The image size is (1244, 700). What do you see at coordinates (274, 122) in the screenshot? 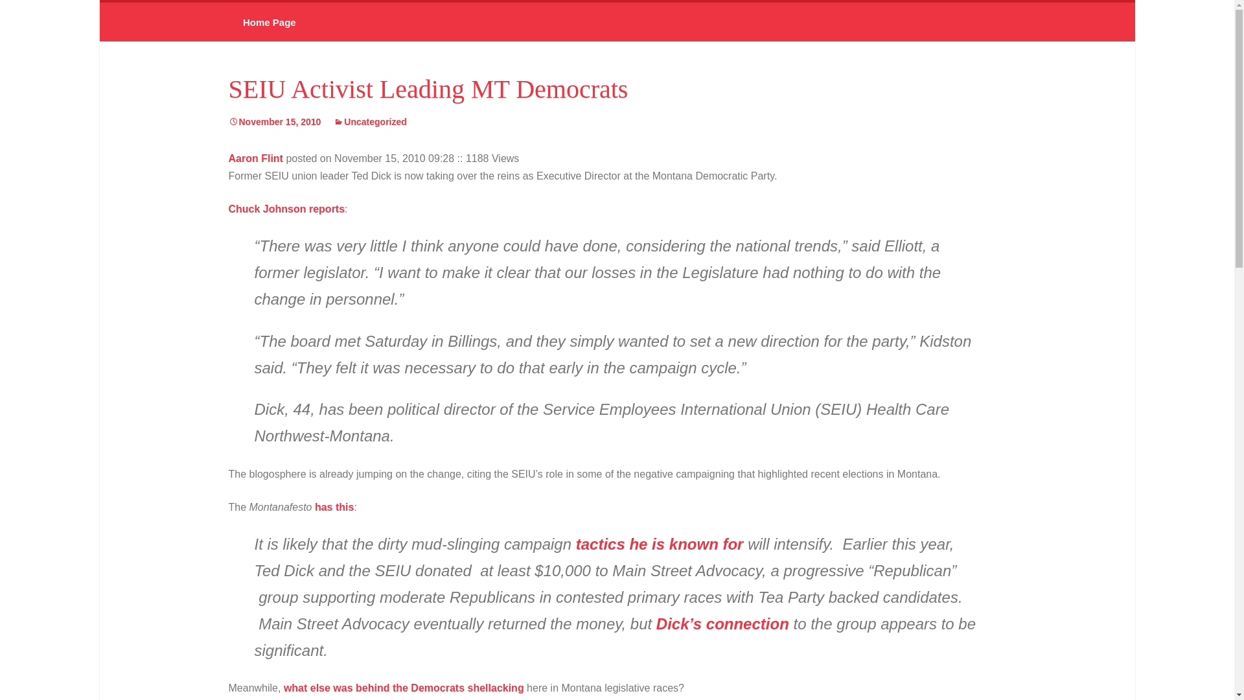
I see `November 15, 2010` at bounding box center [274, 122].